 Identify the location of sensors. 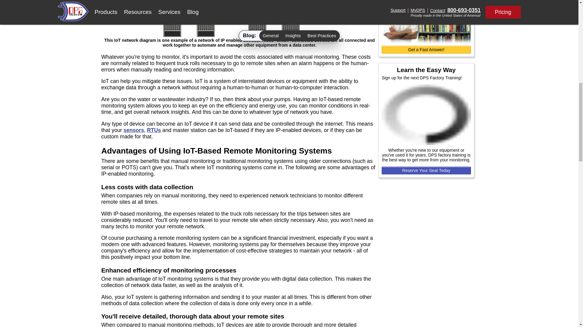
(134, 130).